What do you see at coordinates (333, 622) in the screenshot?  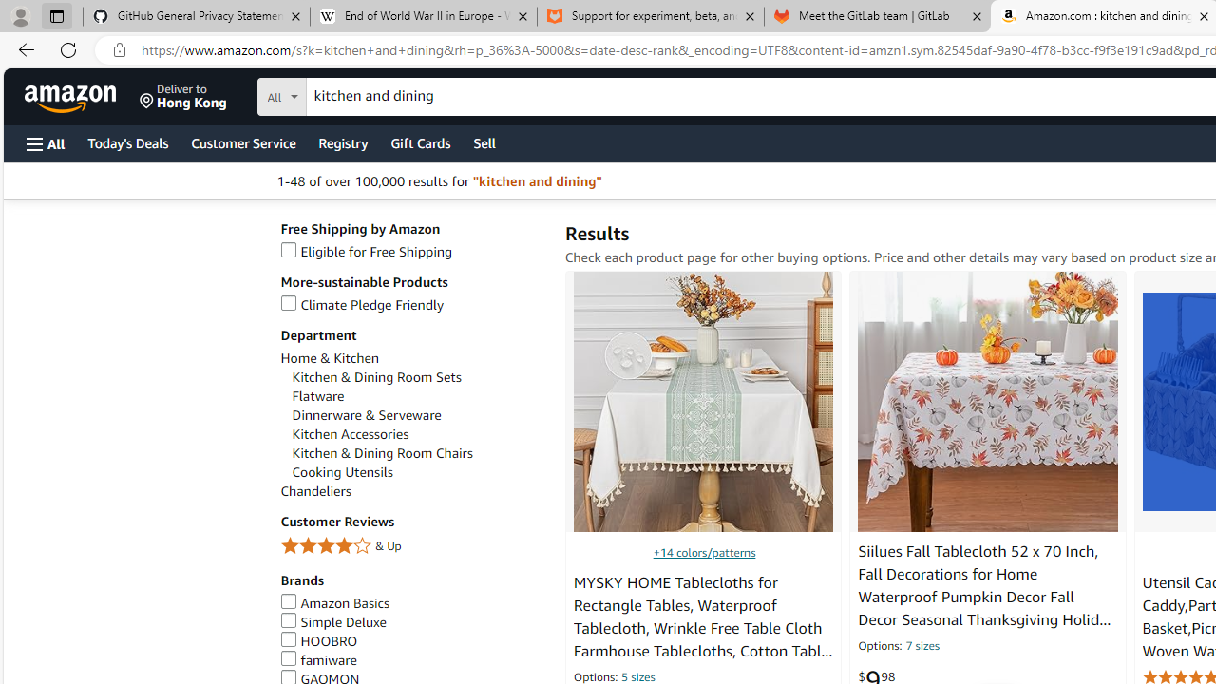 I see `Simple Deluxe` at bounding box center [333, 622].